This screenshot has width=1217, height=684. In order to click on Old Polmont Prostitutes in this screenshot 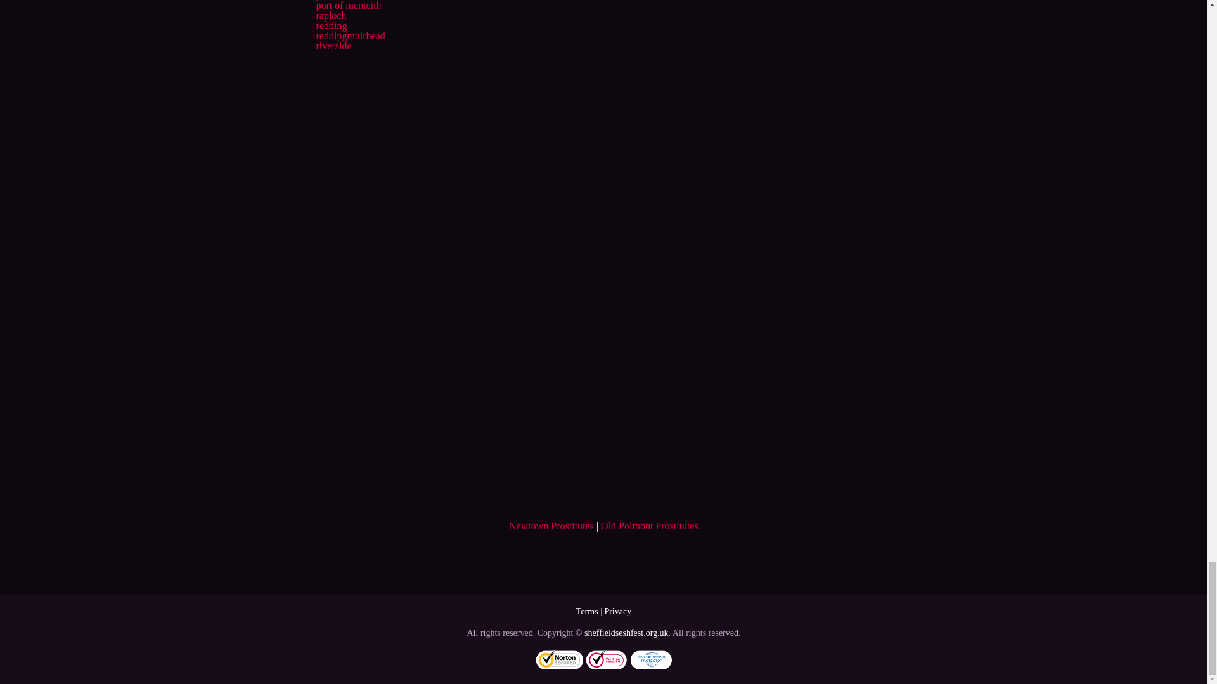, I will do `click(650, 526)`.